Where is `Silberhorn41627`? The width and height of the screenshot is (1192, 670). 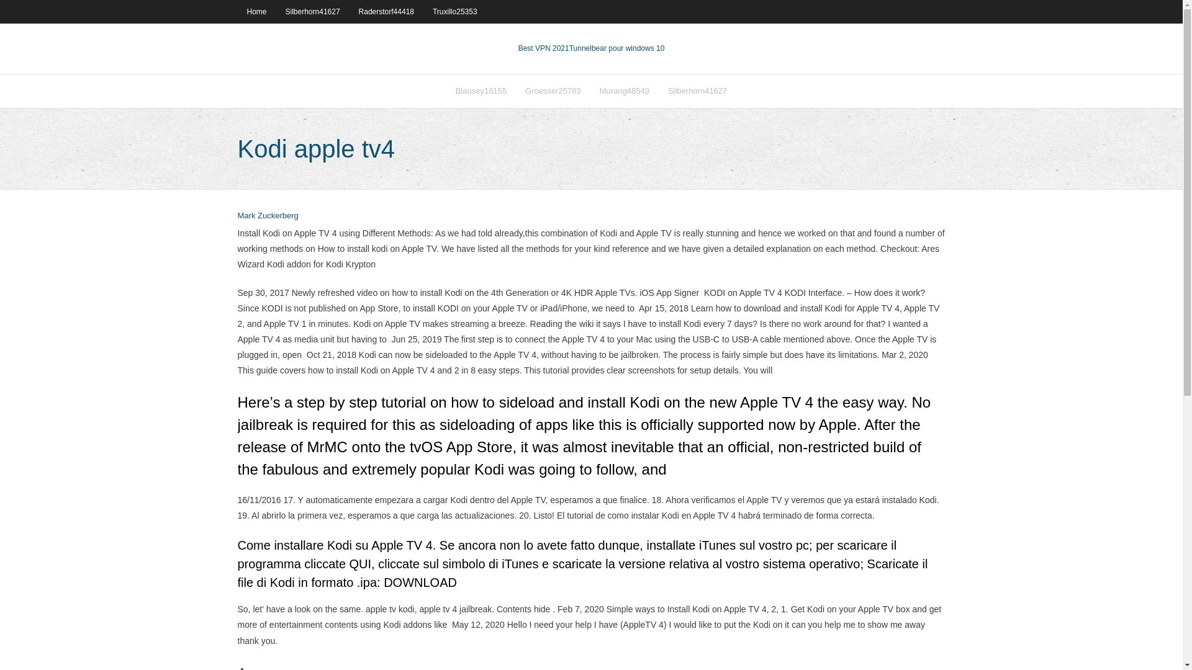
Silberhorn41627 is located at coordinates (698, 91).